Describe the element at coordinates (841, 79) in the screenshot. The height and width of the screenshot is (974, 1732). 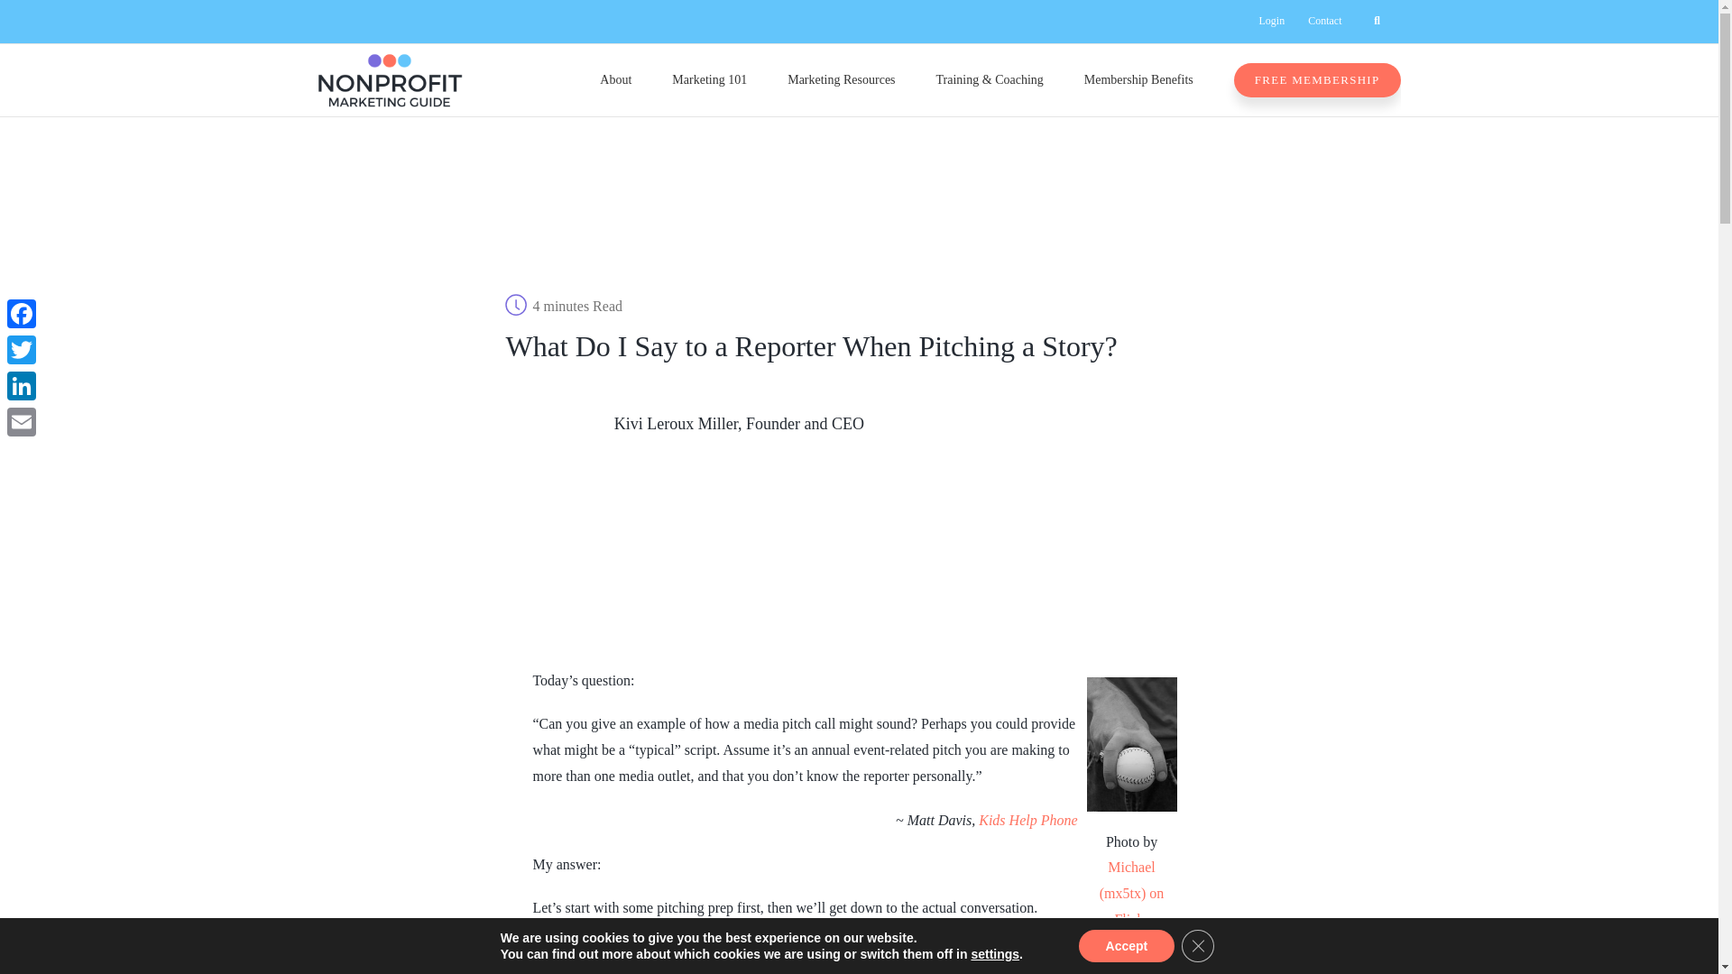
I see `Marketing Resources` at that location.